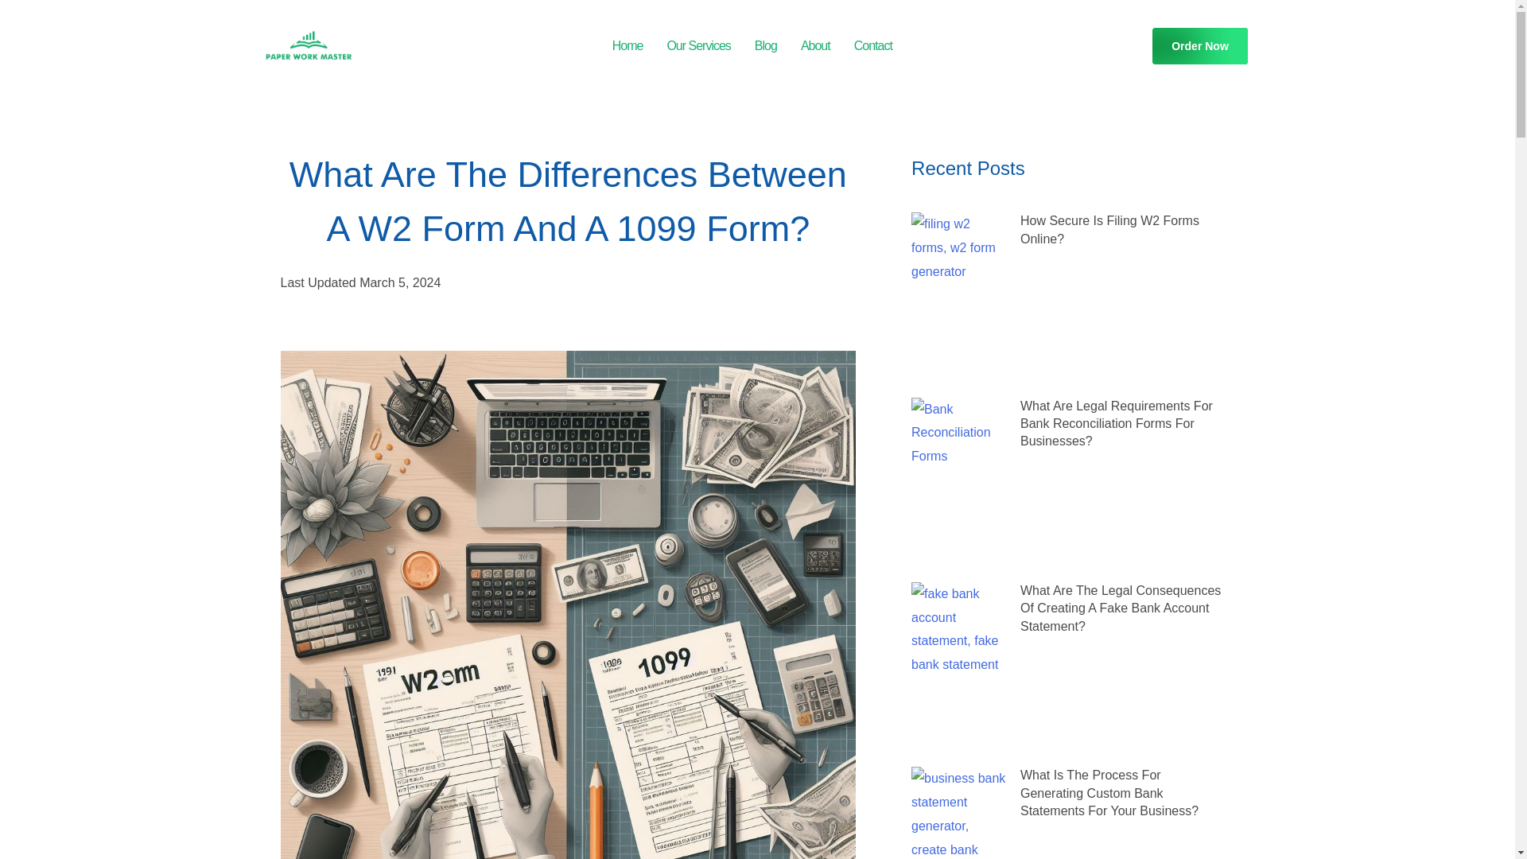 The image size is (1527, 859). What do you see at coordinates (816, 46) in the screenshot?
I see `About` at bounding box center [816, 46].